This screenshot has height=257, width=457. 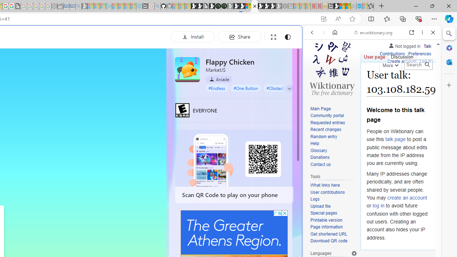 What do you see at coordinates (354, 253) in the screenshot?
I see `Language settings` at bounding box center [354, 253].